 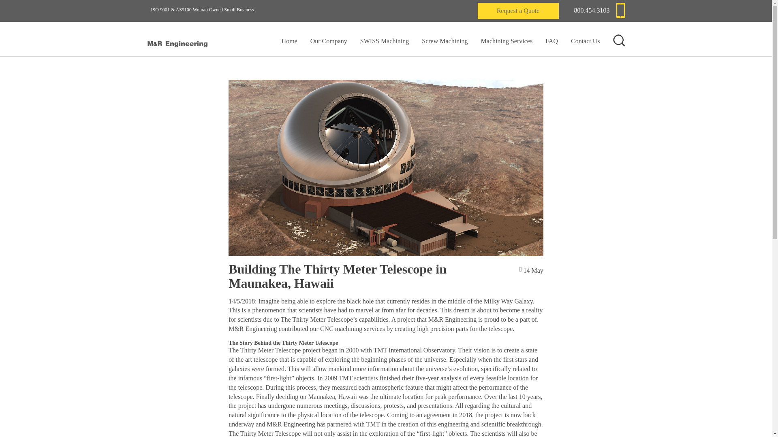 What do you see at coordinates (551, 40) in the screenshot?
I see `FAQ` at bounding box center [551, 40].